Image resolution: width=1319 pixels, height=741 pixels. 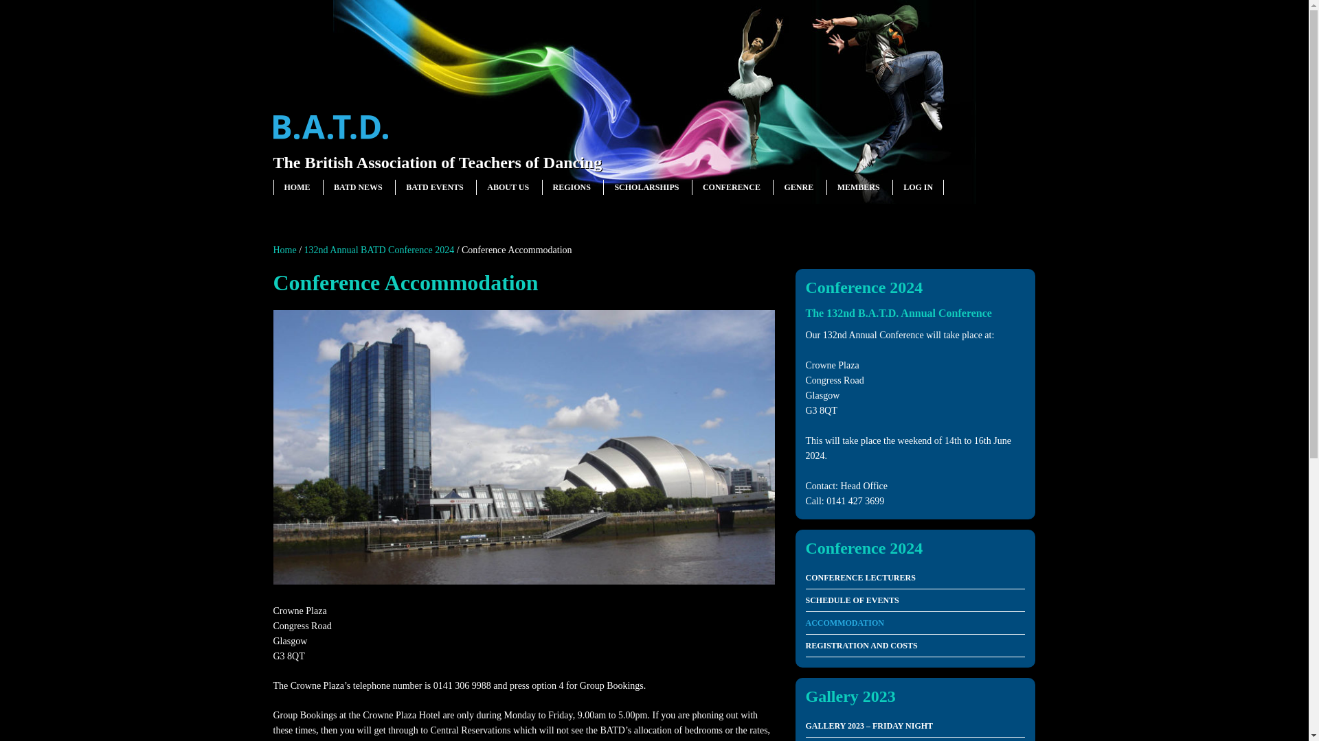 I want to click on CONFERENCE LECTURERS, so click(x=914, y=578).